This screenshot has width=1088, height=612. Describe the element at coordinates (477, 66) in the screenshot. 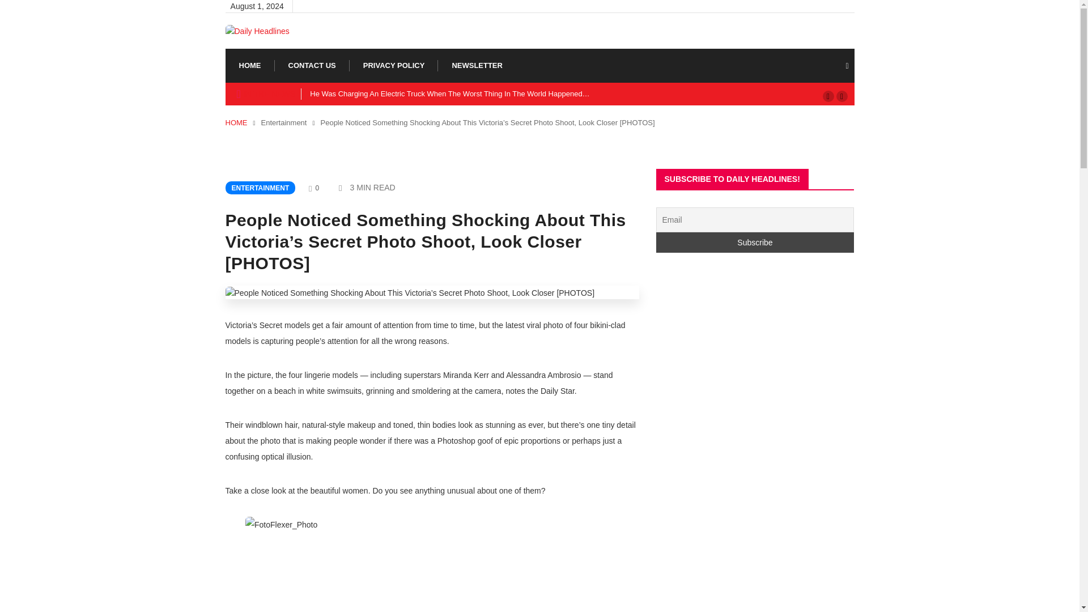

I see `NEWSLETTER` at that location.